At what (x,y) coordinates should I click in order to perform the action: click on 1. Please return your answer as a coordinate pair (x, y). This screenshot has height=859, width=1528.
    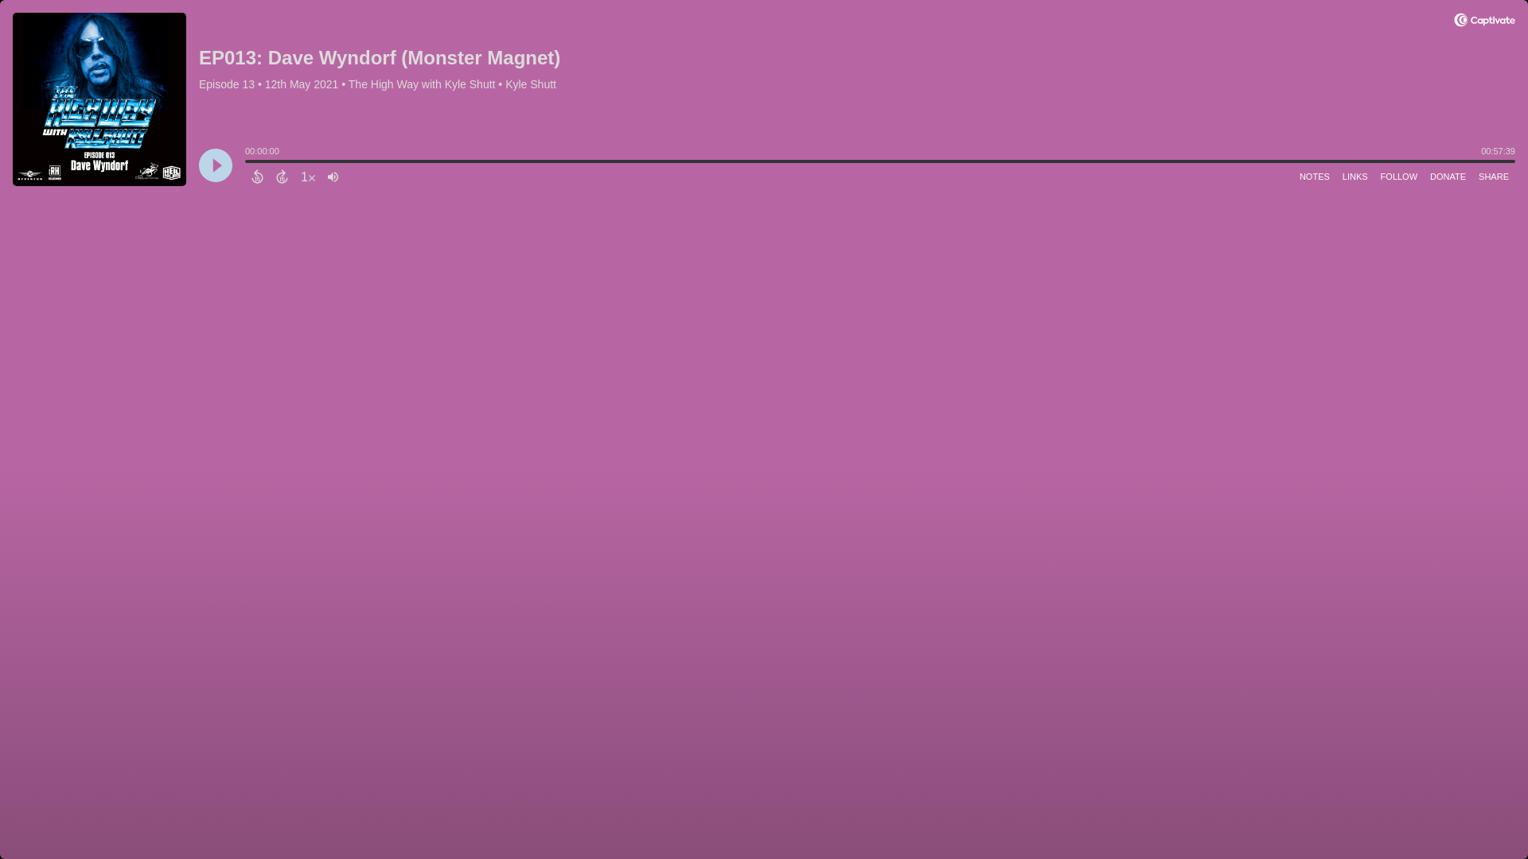
    Looking at the image, I should click on (307, 177).